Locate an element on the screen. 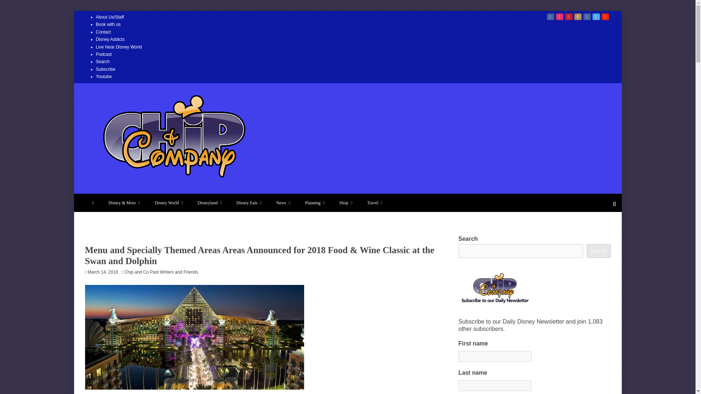 This screenshot has width=701, height=394. Disney World is located at coordinates (169, 203).